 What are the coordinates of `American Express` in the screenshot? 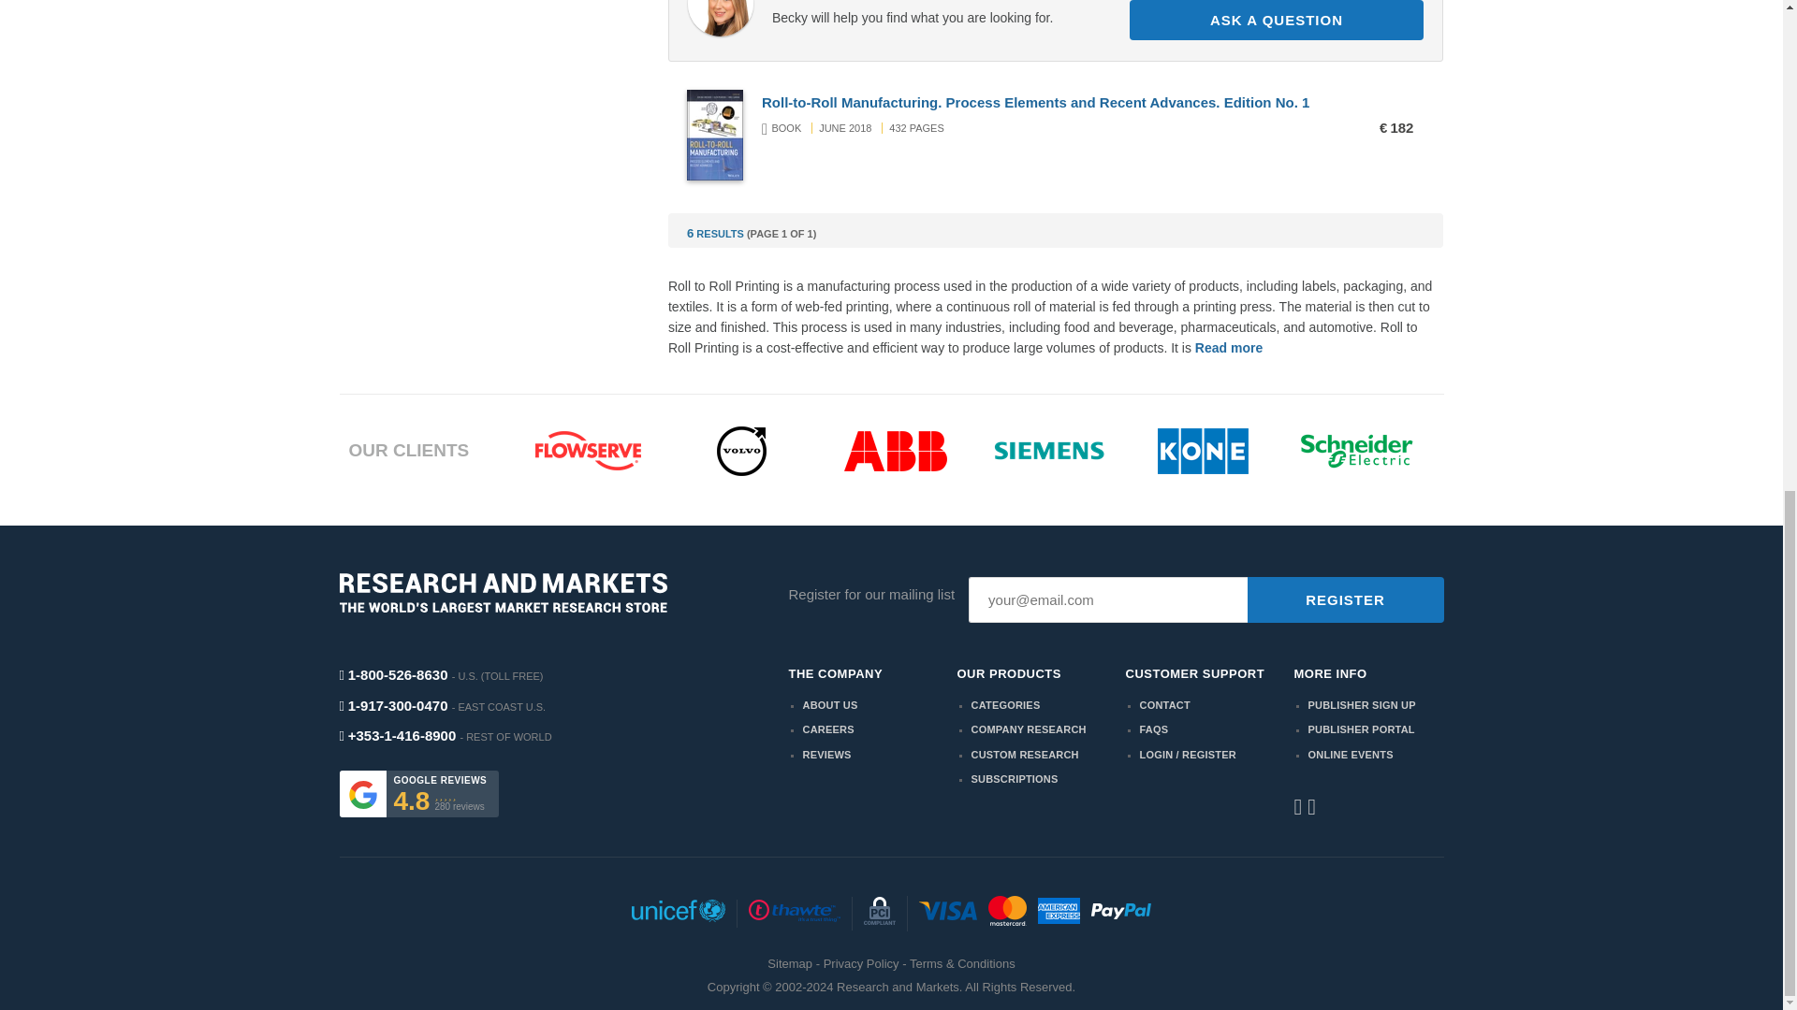 It's located at (1059, 913).